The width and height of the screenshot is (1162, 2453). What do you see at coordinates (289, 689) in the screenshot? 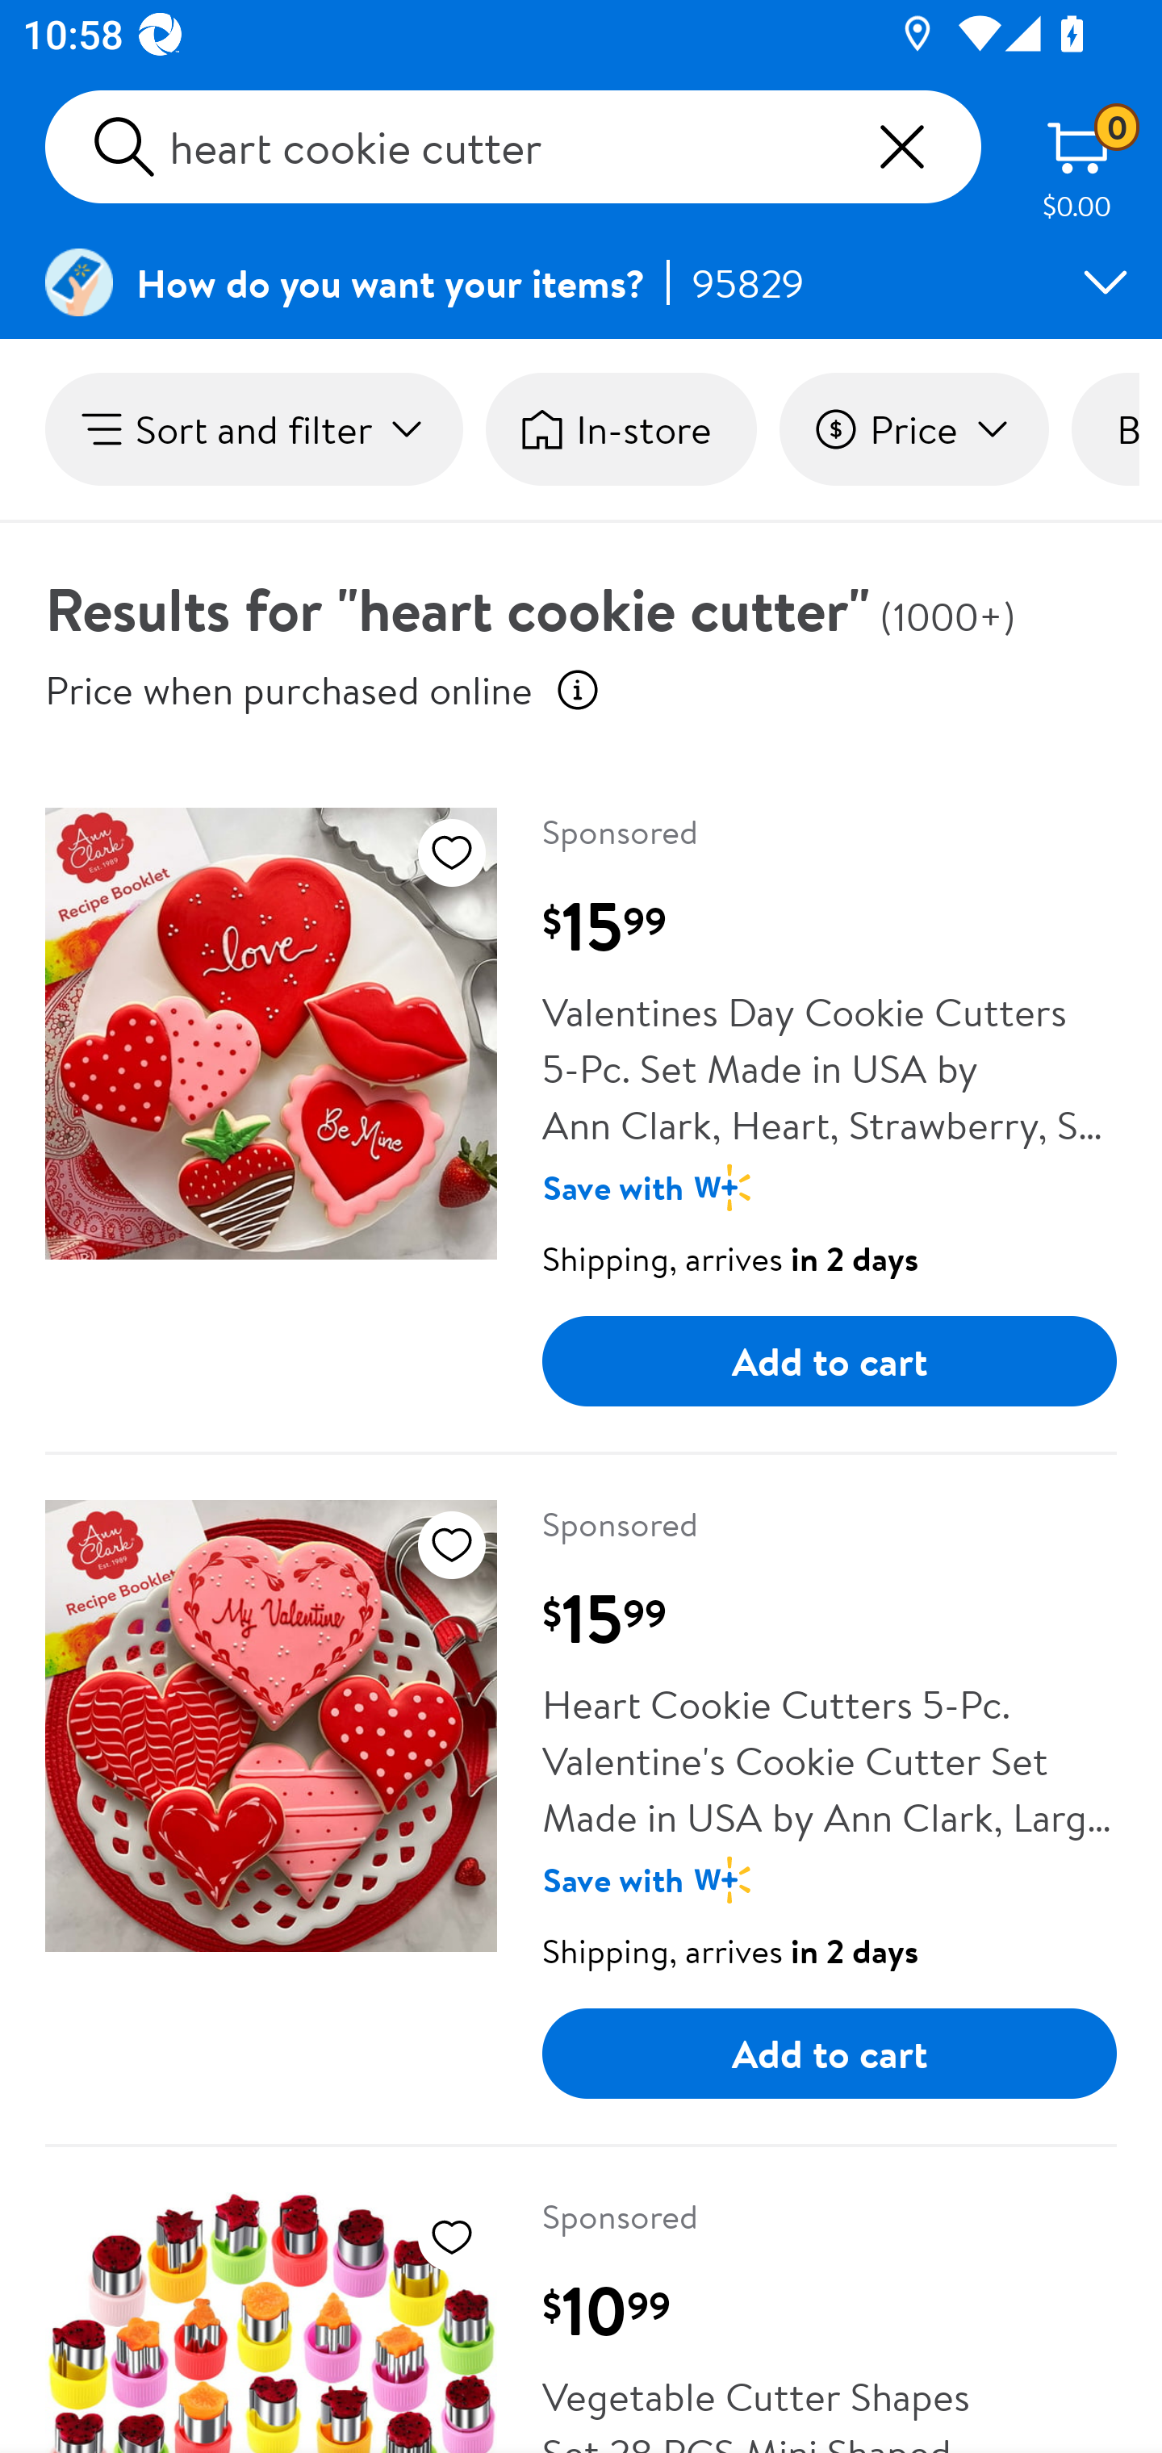
I see `Price when purchased online` at bounding box center [289, 689].